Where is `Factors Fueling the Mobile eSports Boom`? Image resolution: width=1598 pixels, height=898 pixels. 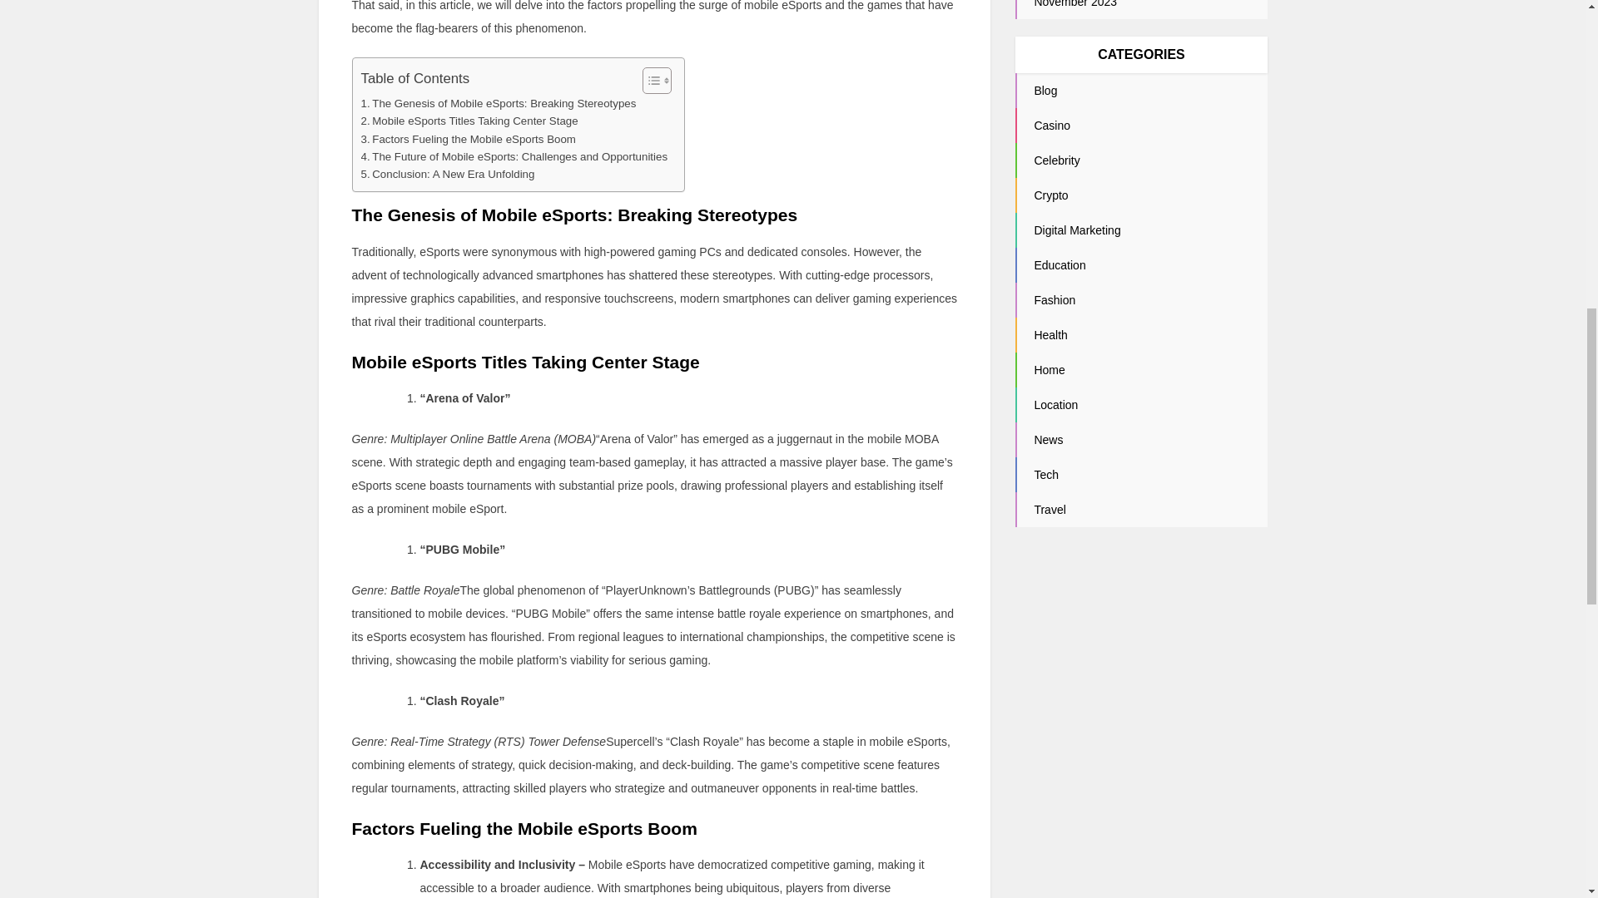
Factors Fueling the Mobile eSports Boom is located at coordinates (468, 138).